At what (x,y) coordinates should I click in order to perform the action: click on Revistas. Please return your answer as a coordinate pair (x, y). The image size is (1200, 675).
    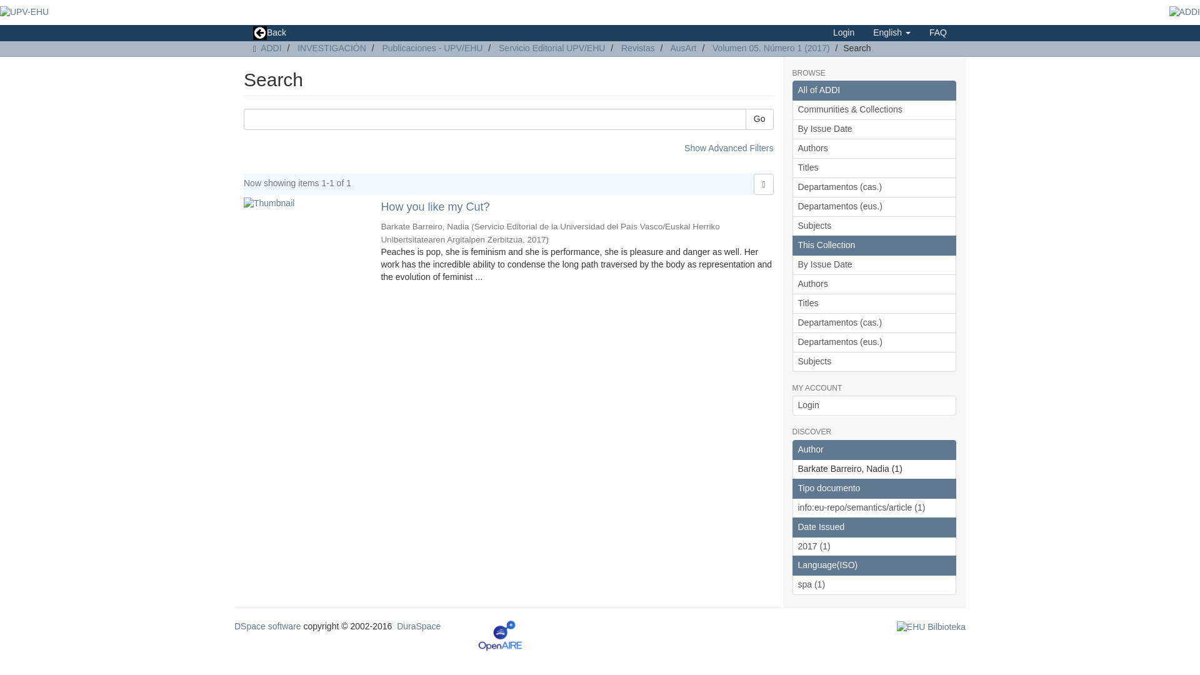
    Looking at the image, I should click on (638, 48).